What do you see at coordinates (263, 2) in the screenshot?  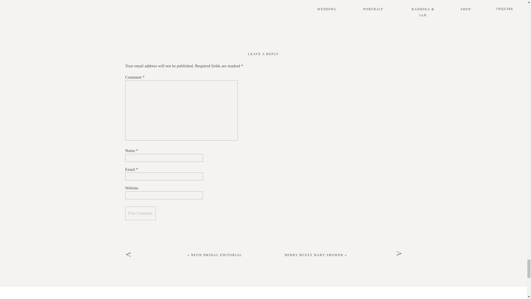 I see `BE THE FIRST TO COMMENT` at bounding box center [263, 2].